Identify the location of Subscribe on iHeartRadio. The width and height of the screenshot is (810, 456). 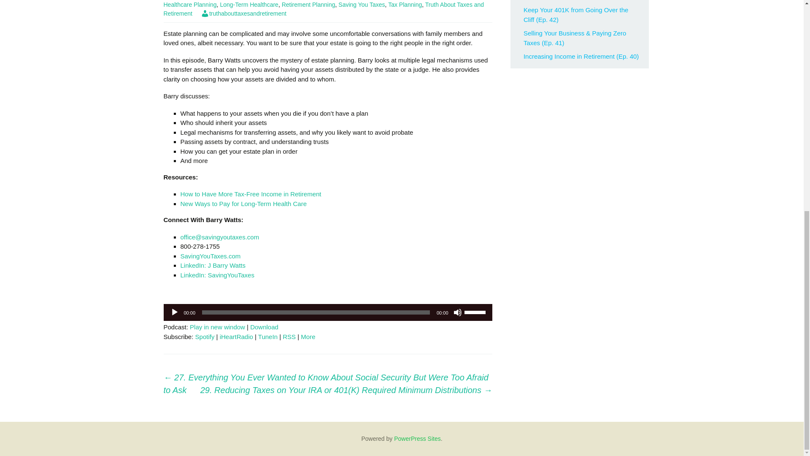
(236, 337).